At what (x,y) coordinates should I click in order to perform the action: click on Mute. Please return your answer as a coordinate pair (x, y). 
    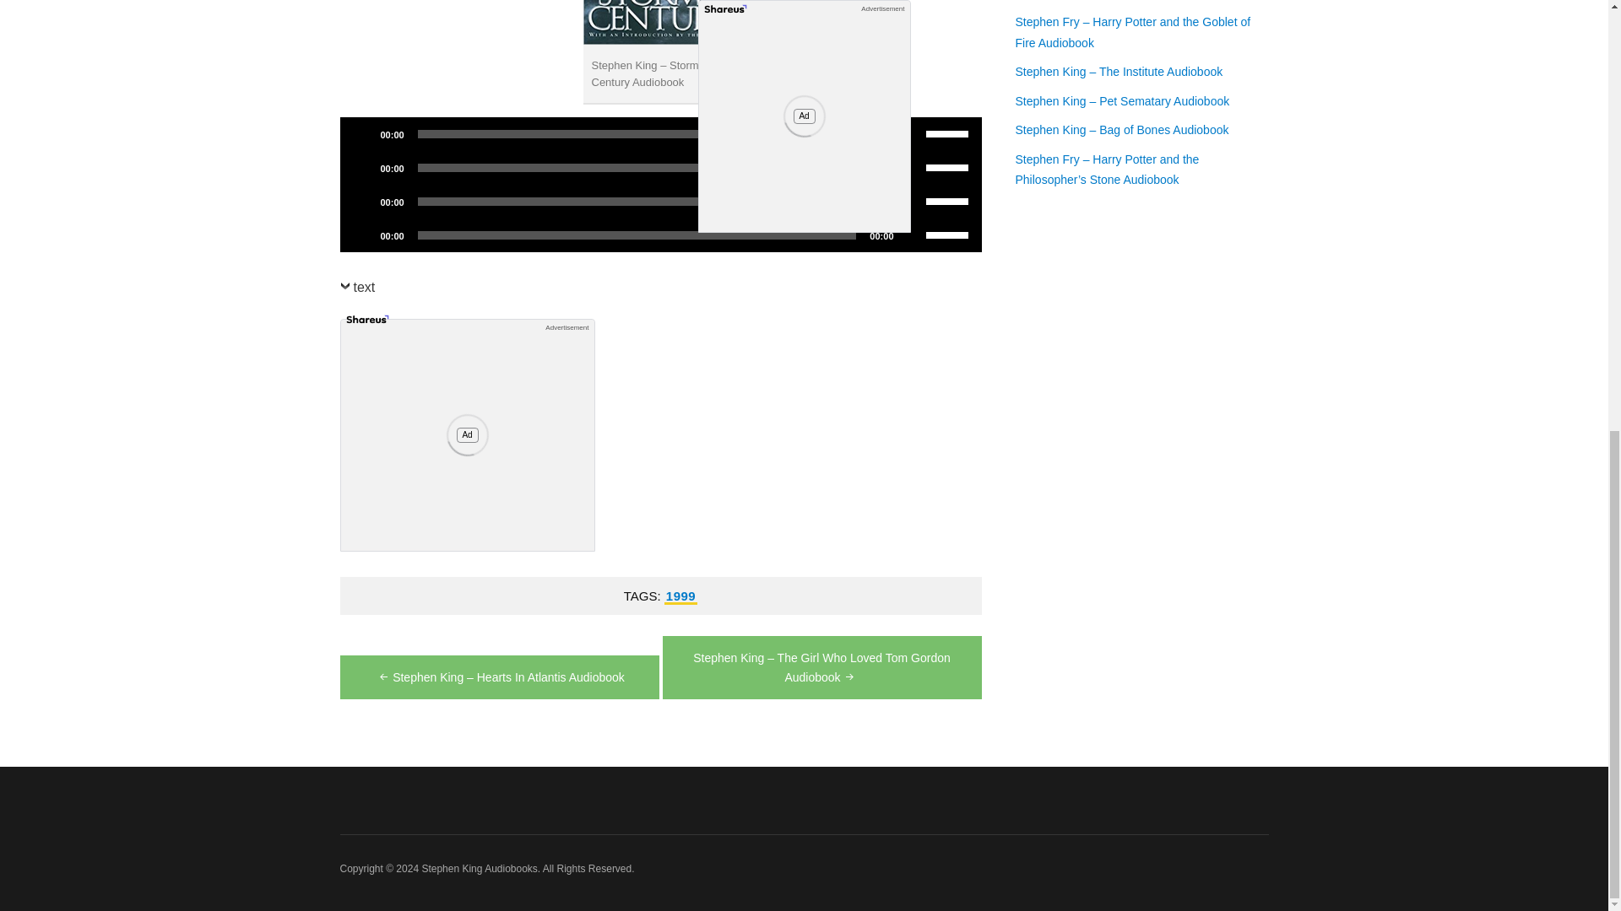
    Looking at the image, I should click on (912, 133).